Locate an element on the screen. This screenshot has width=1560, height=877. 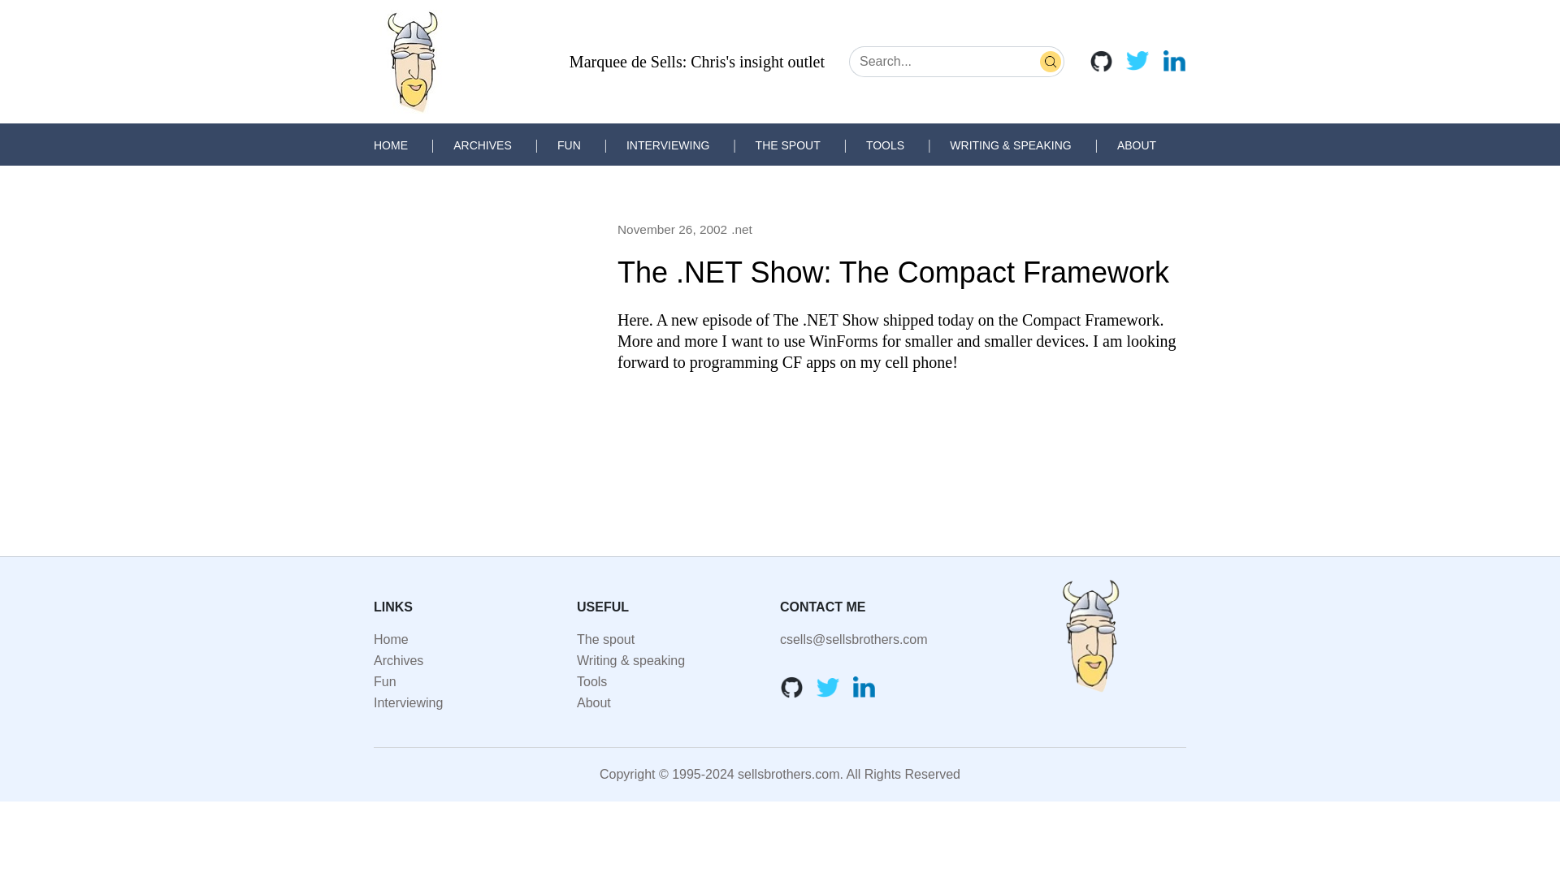
ARCHIVES is located at coordinates (483, 145).